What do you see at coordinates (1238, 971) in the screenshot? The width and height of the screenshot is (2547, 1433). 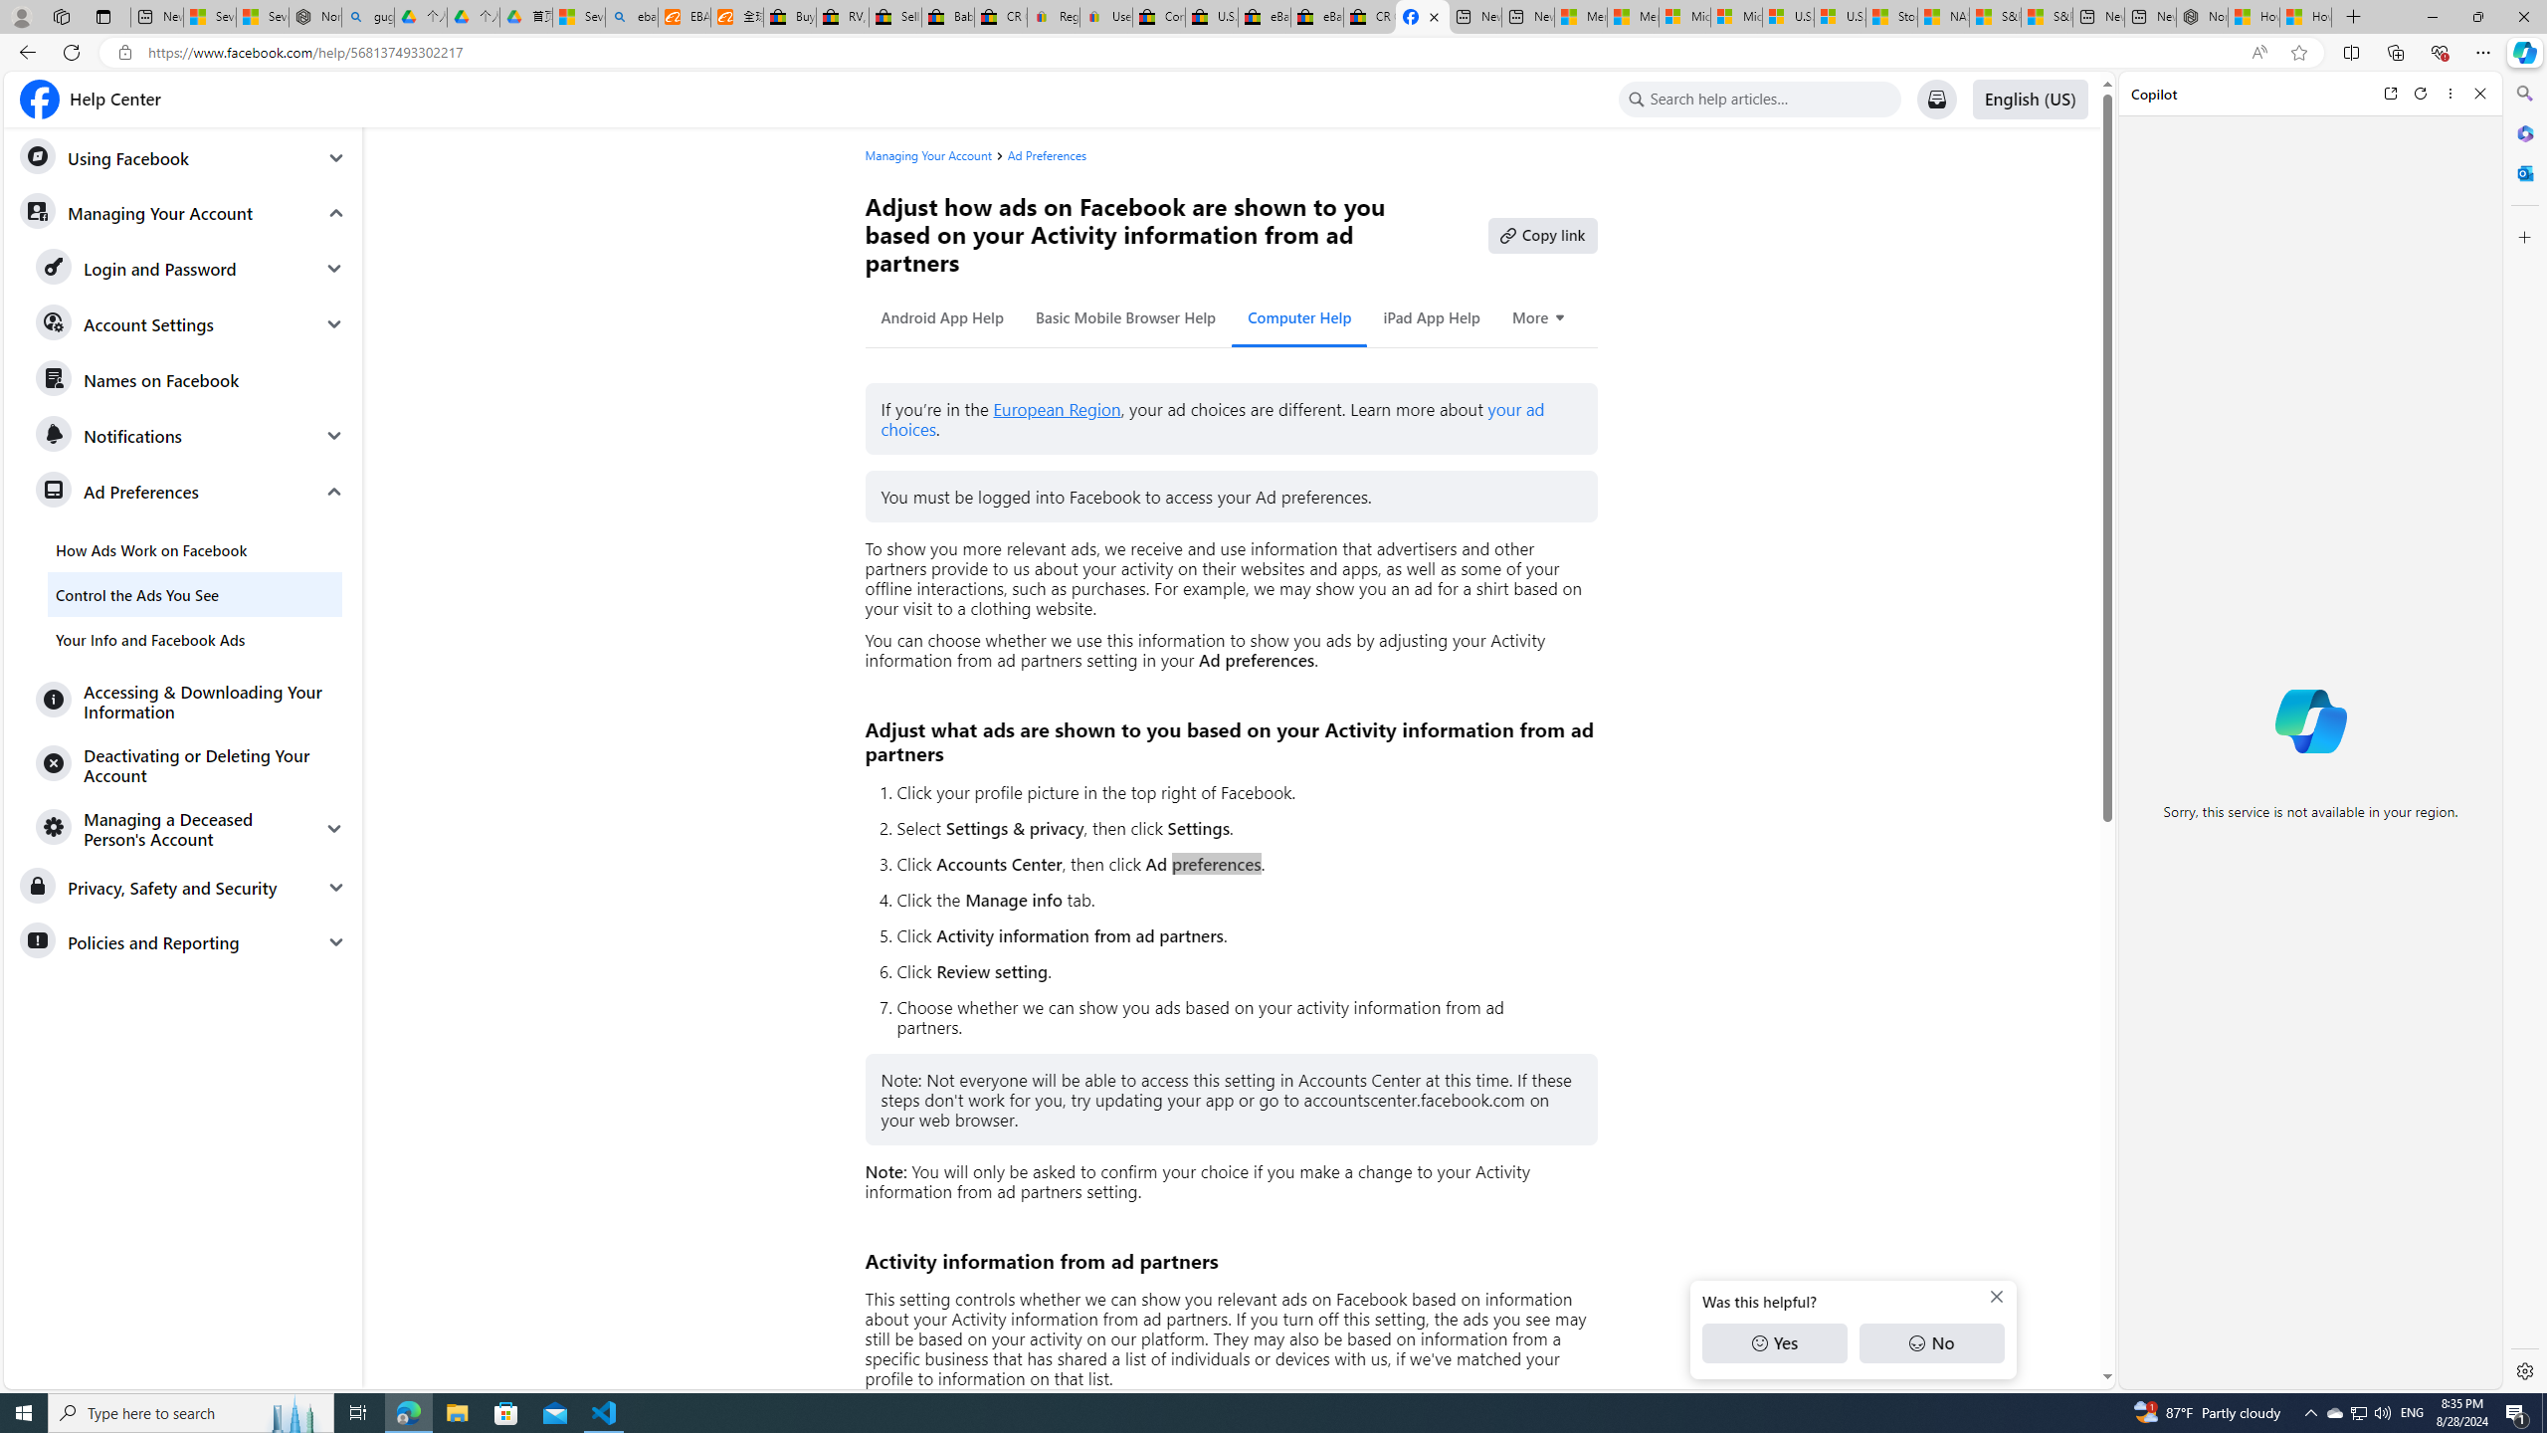 I see `Click Review setting.` at bounding box center [1238, 971].